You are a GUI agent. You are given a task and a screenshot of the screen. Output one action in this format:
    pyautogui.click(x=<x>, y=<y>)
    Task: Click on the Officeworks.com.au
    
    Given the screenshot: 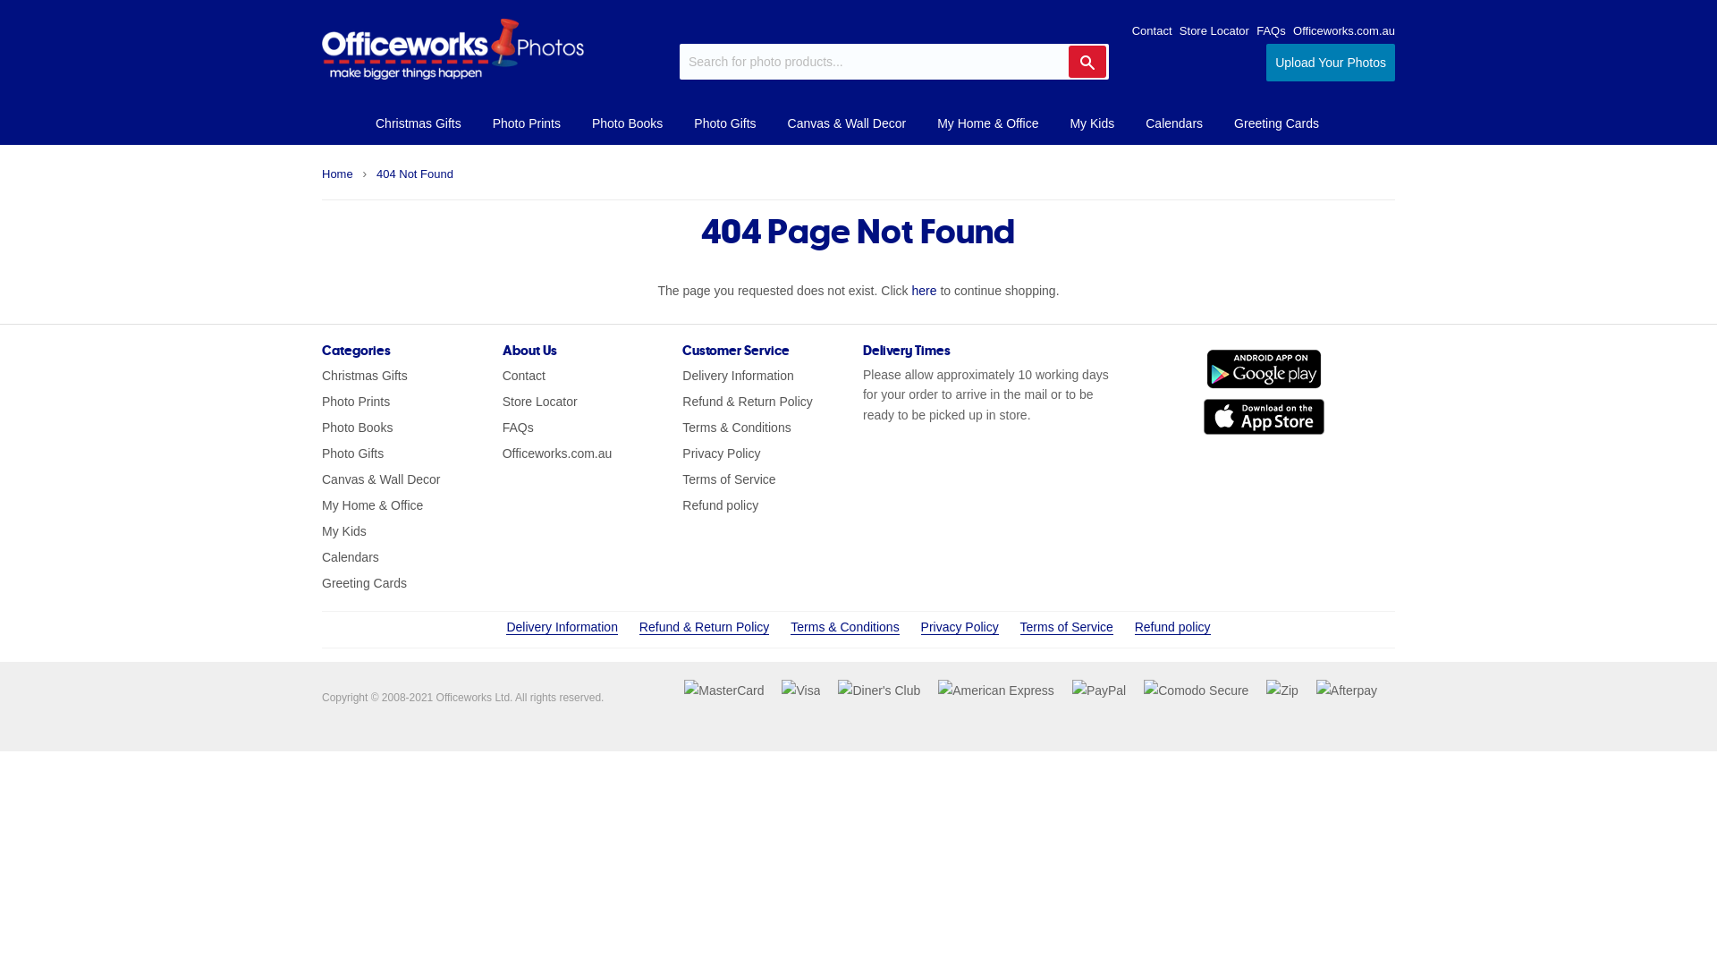 What is the action you would take?
    pyautogui.click(x=1344, y=30)
    